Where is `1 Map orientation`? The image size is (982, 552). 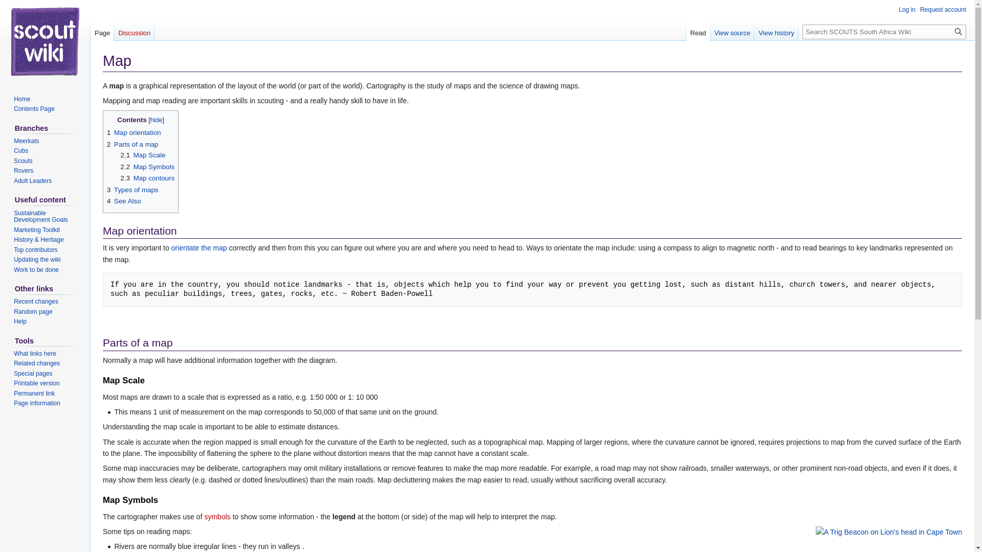
1 Map orientation is located at coordinates (134, 132).